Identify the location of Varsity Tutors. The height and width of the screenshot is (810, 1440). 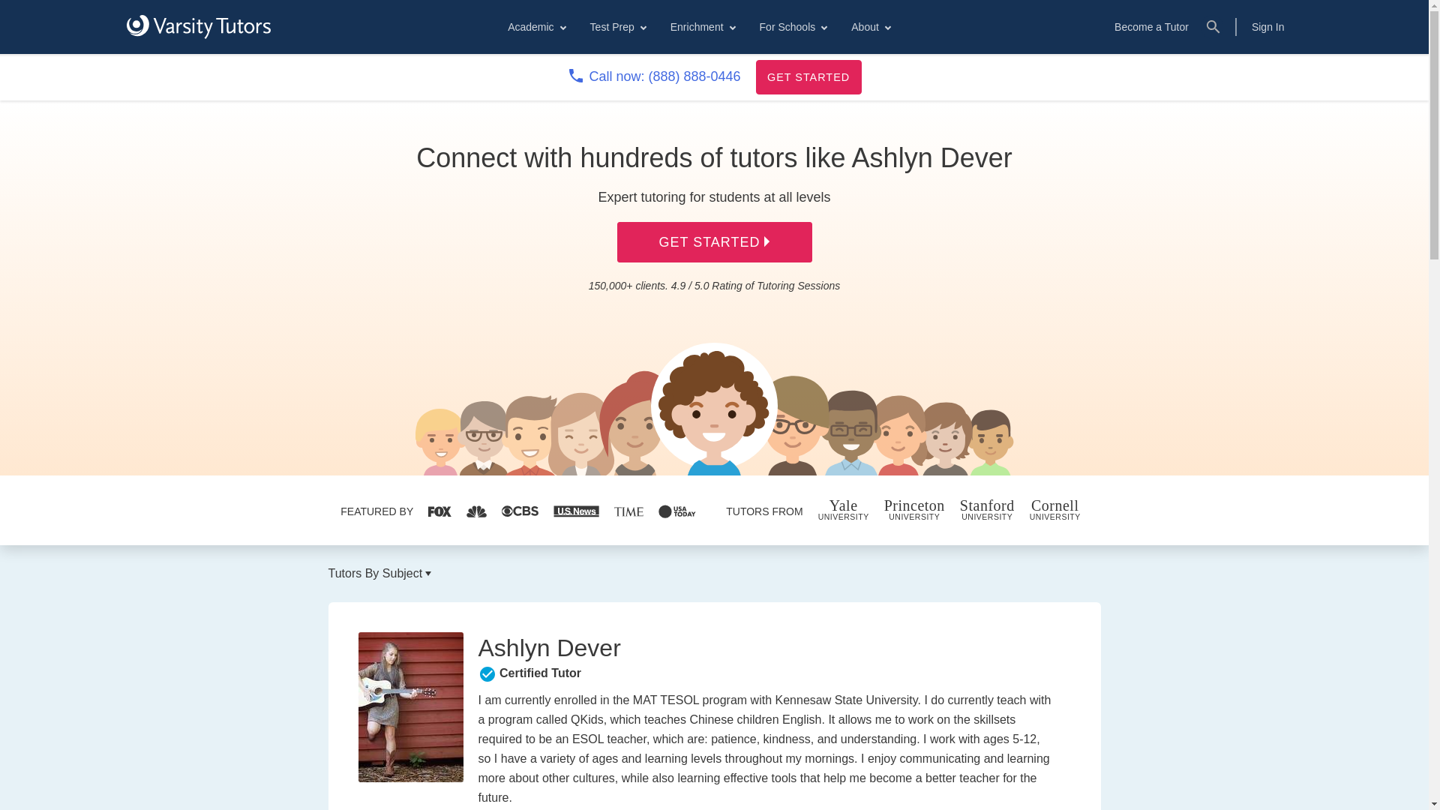
(198, 26).